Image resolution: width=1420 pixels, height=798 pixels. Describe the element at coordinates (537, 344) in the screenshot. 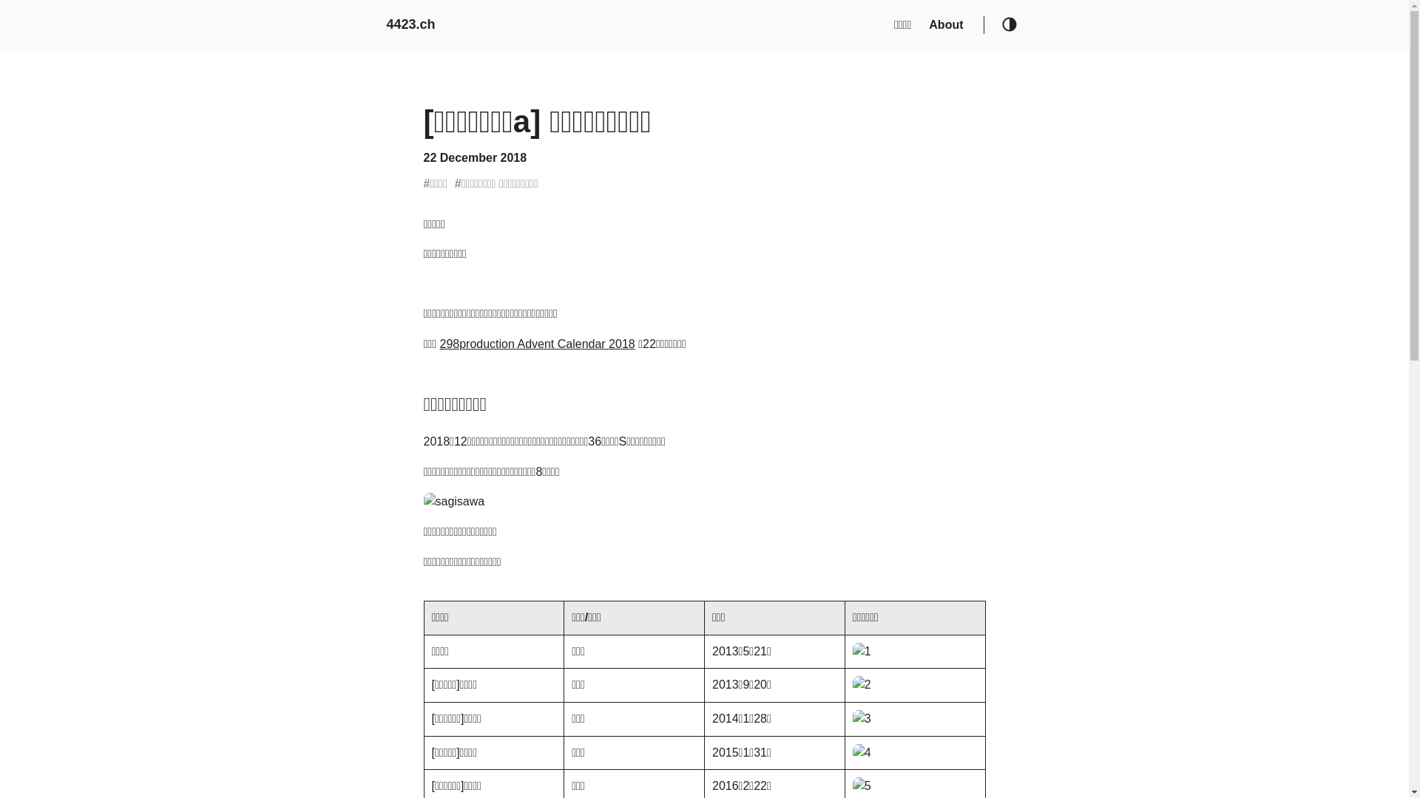

I see `298production Advent Calendar 2018` at that location.